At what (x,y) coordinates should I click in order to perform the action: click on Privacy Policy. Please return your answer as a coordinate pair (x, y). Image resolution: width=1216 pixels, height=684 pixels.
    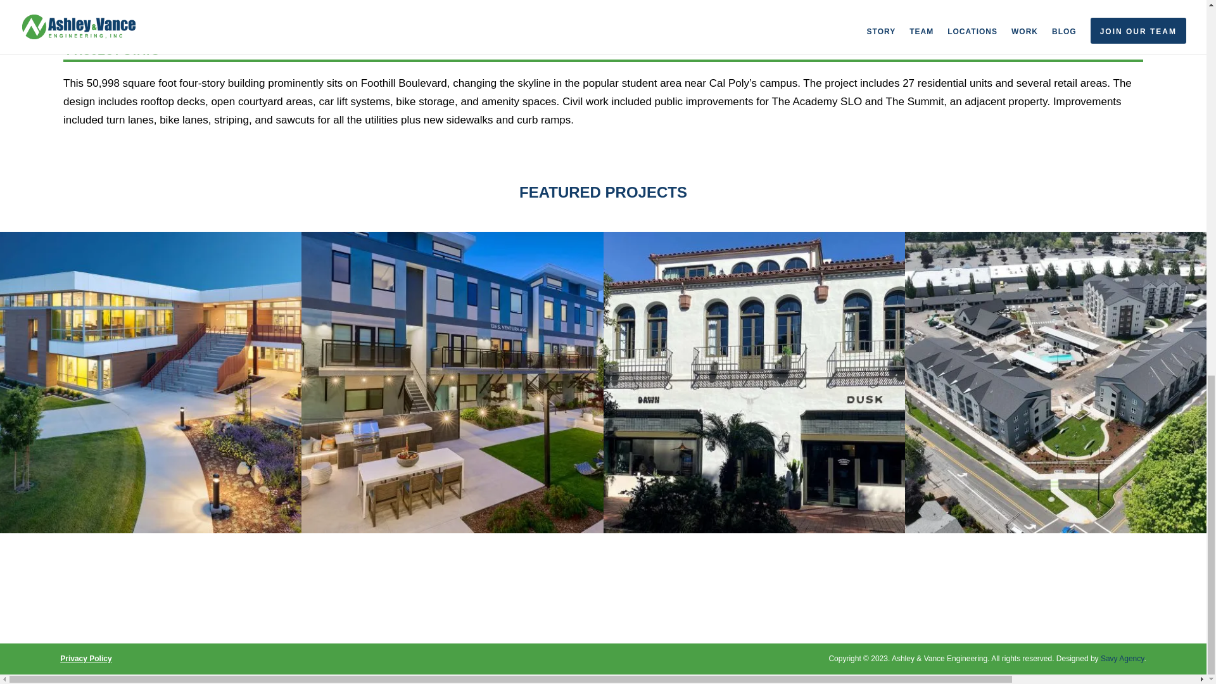
    Looking at the image, I should click on (85, 658).